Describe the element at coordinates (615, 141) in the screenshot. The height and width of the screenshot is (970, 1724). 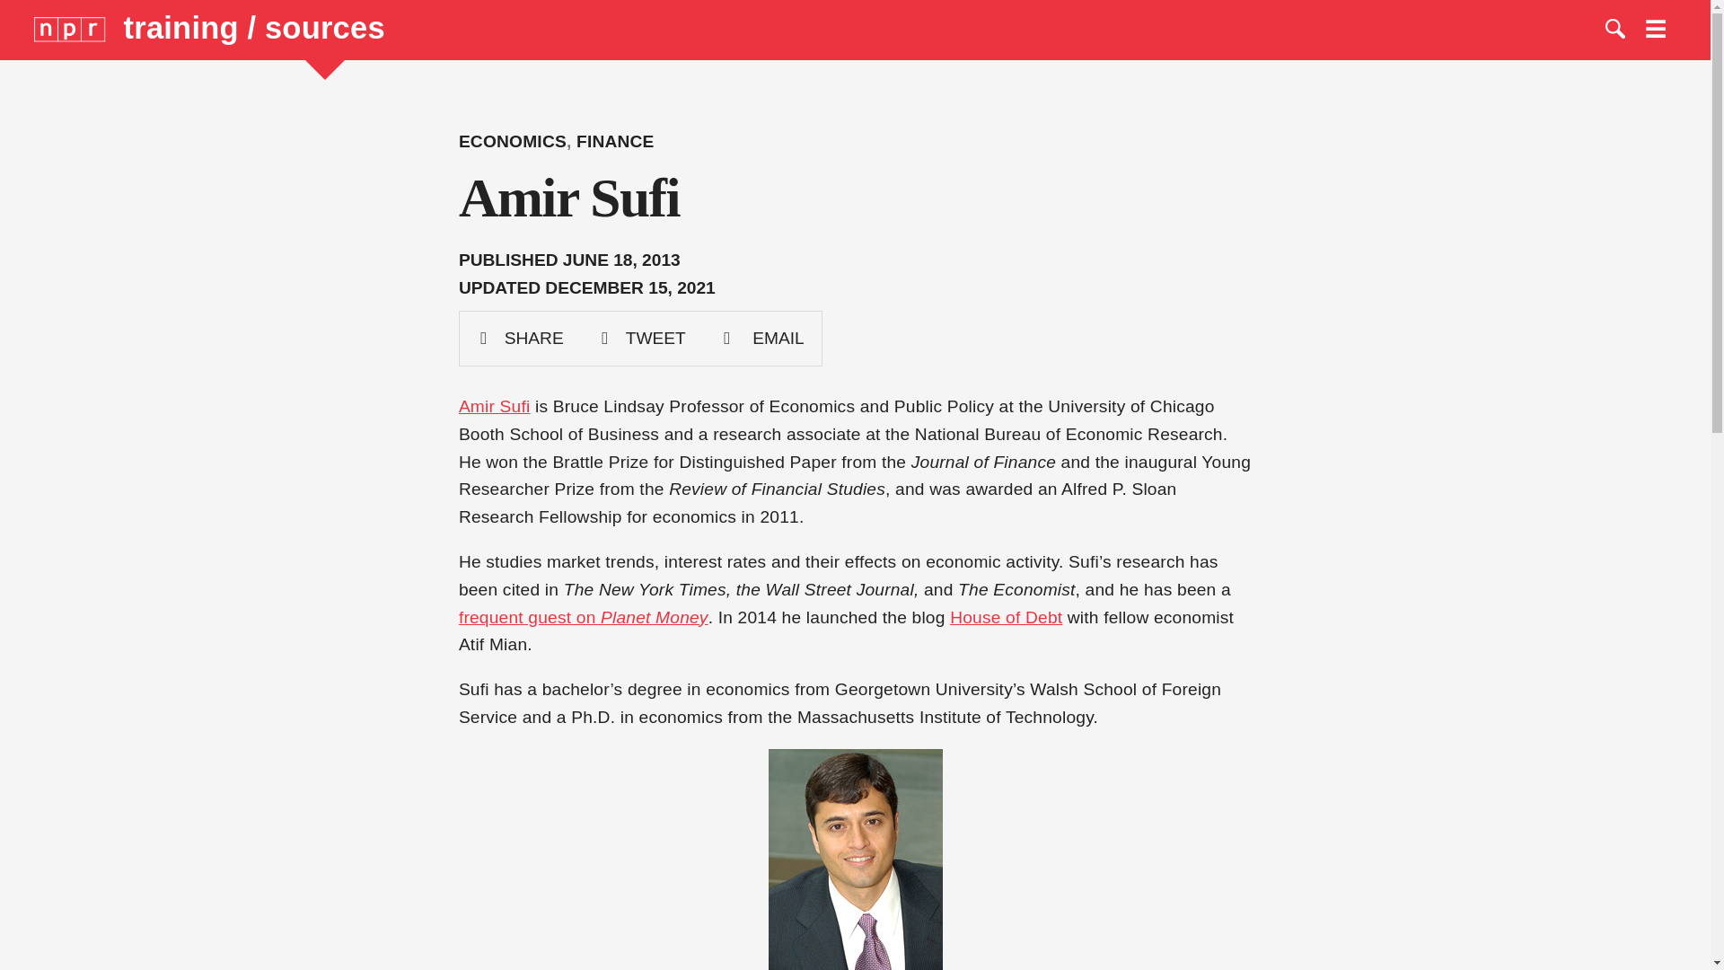
I see `FINANCE` at that location.